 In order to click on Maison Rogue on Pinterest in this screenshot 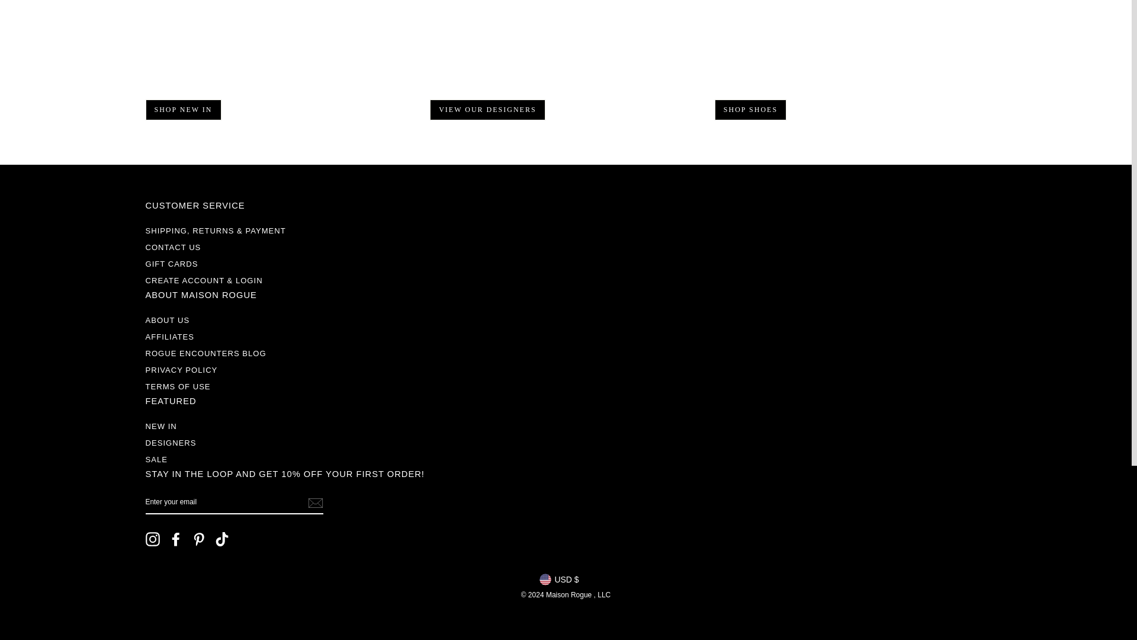, I will do `click(199, 539)`.